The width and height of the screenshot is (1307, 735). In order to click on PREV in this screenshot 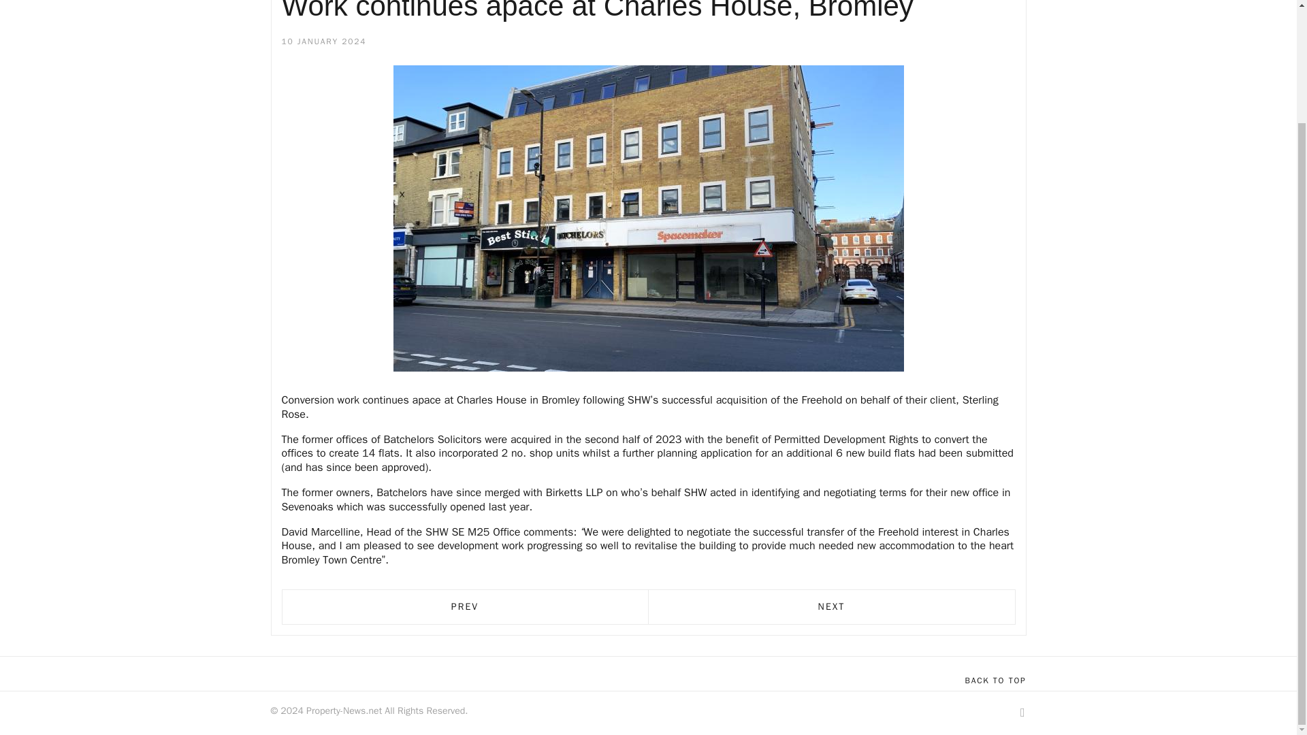, I will do `click(464, 607)`.